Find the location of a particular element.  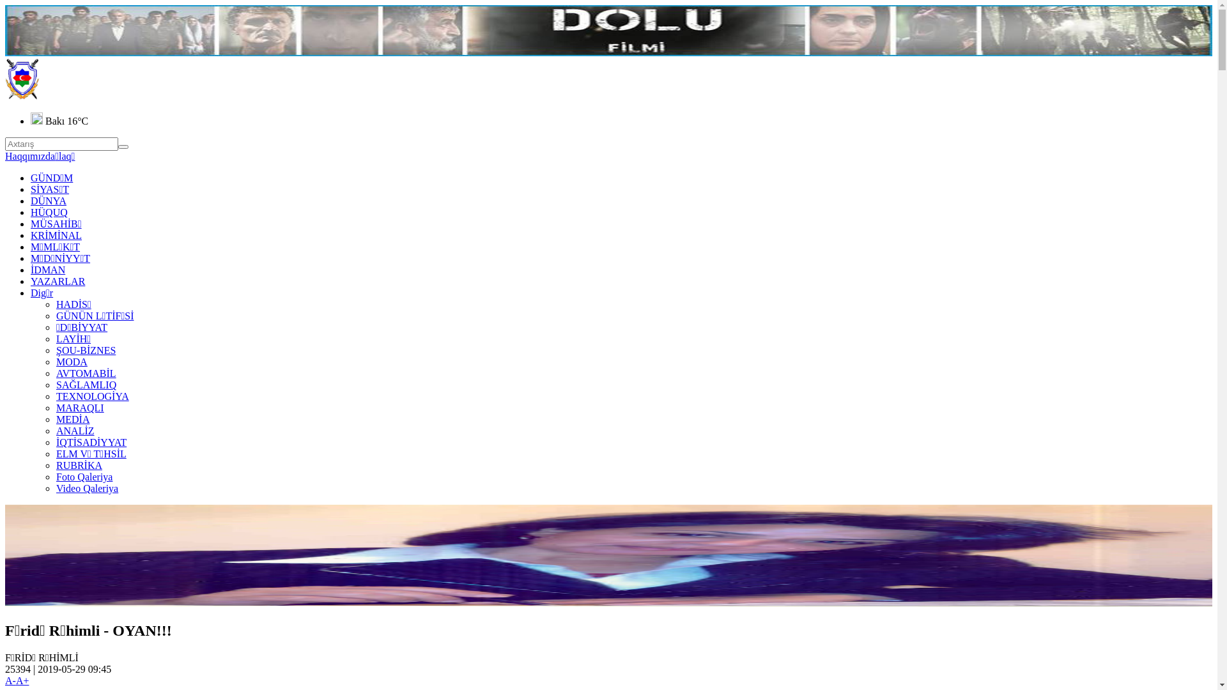

MODA is located at coordinates (72, 362).